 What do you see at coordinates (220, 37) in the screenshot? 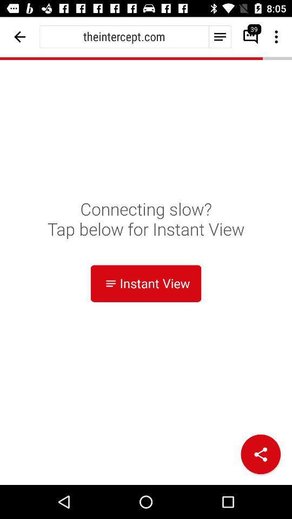
I see `click on the icon just to the left of message icon` at bounding box center [220, 37].